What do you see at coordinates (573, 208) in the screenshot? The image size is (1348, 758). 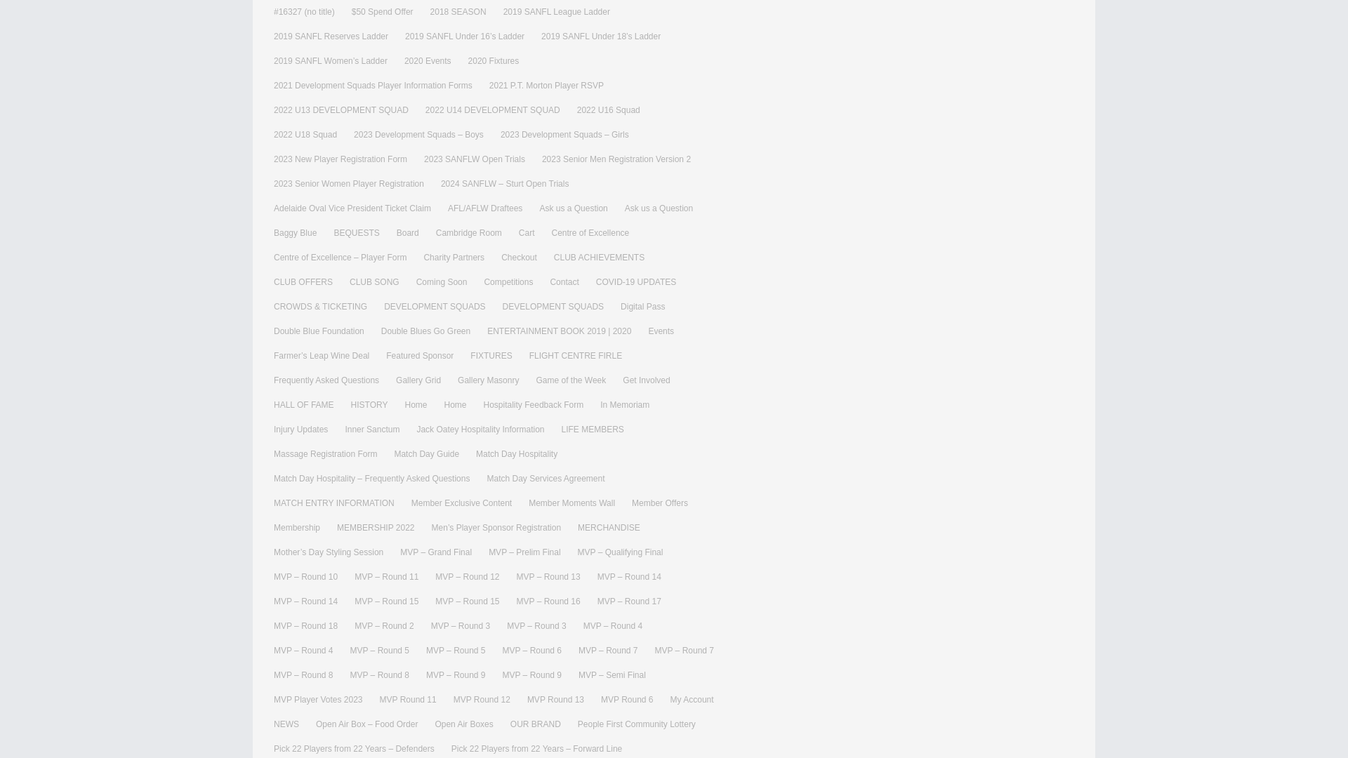 I see `Ask us a Question` at bounding box center [573, 208].